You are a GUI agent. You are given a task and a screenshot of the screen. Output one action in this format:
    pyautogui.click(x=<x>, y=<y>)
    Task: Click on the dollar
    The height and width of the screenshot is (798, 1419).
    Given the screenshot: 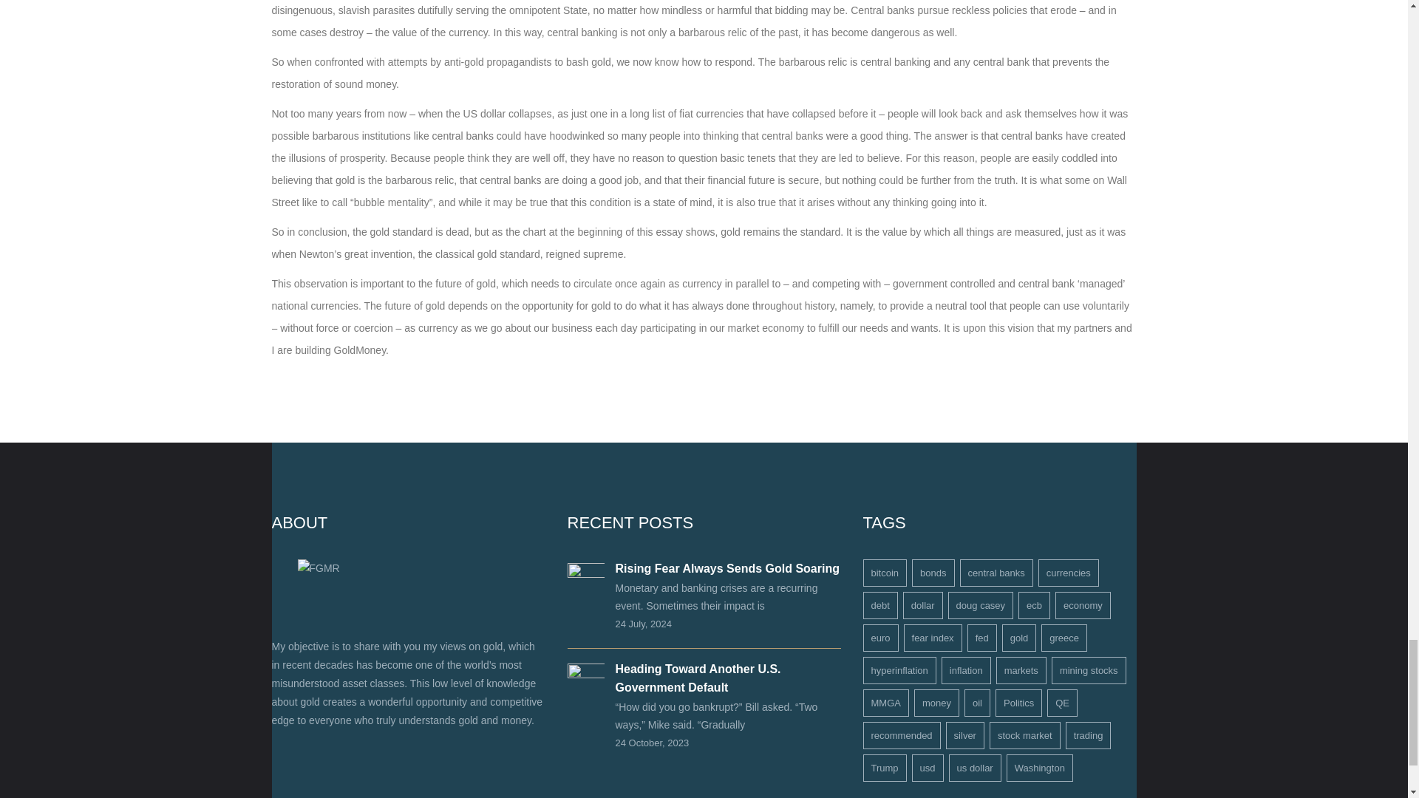 What is the action you would take?
    pyautogui.click(x=922, y=606)
    